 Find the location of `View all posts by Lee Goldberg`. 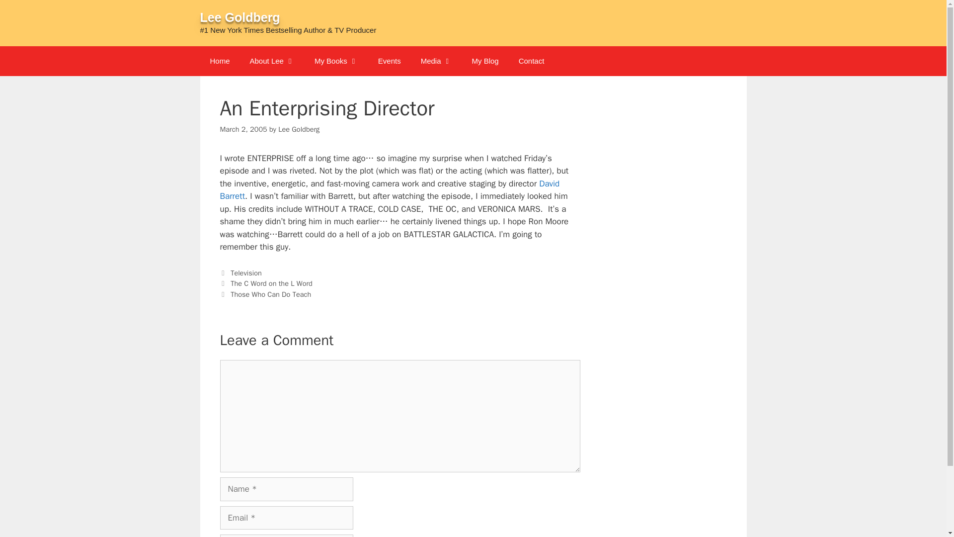

View all posts by Lee Goldberg is located at coordinates (299, 129).